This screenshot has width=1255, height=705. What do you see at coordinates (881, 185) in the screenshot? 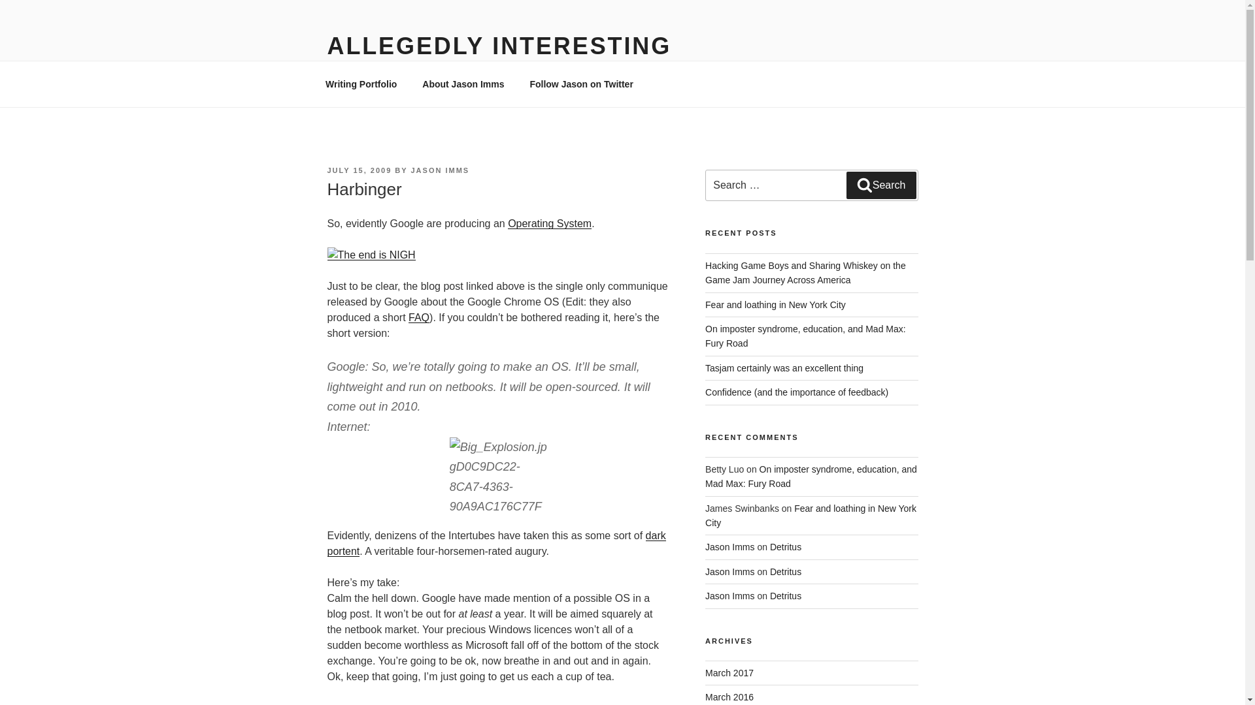
I see `Search` at bounding box center [881, 185].